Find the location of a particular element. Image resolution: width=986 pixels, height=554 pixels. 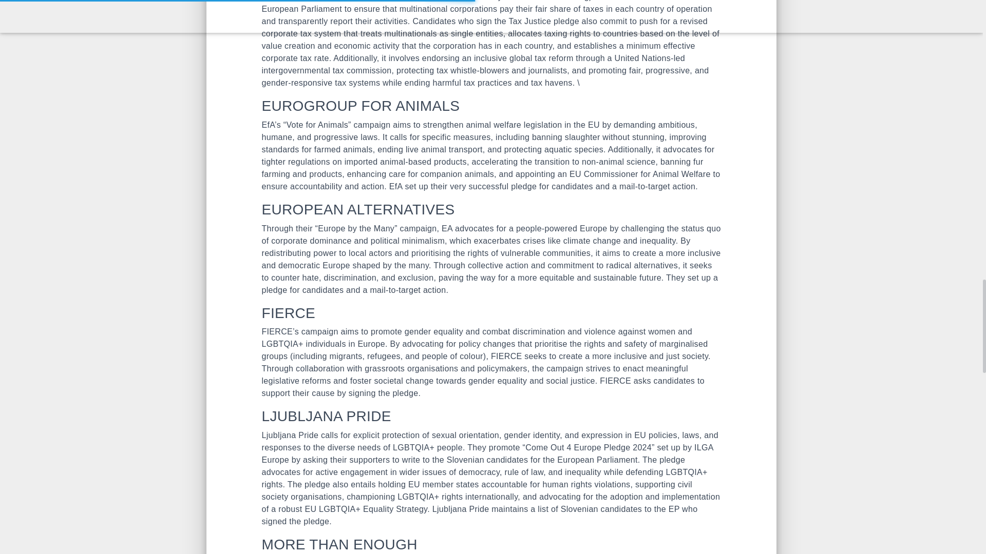

pledge is located at coordinates (523, 186).